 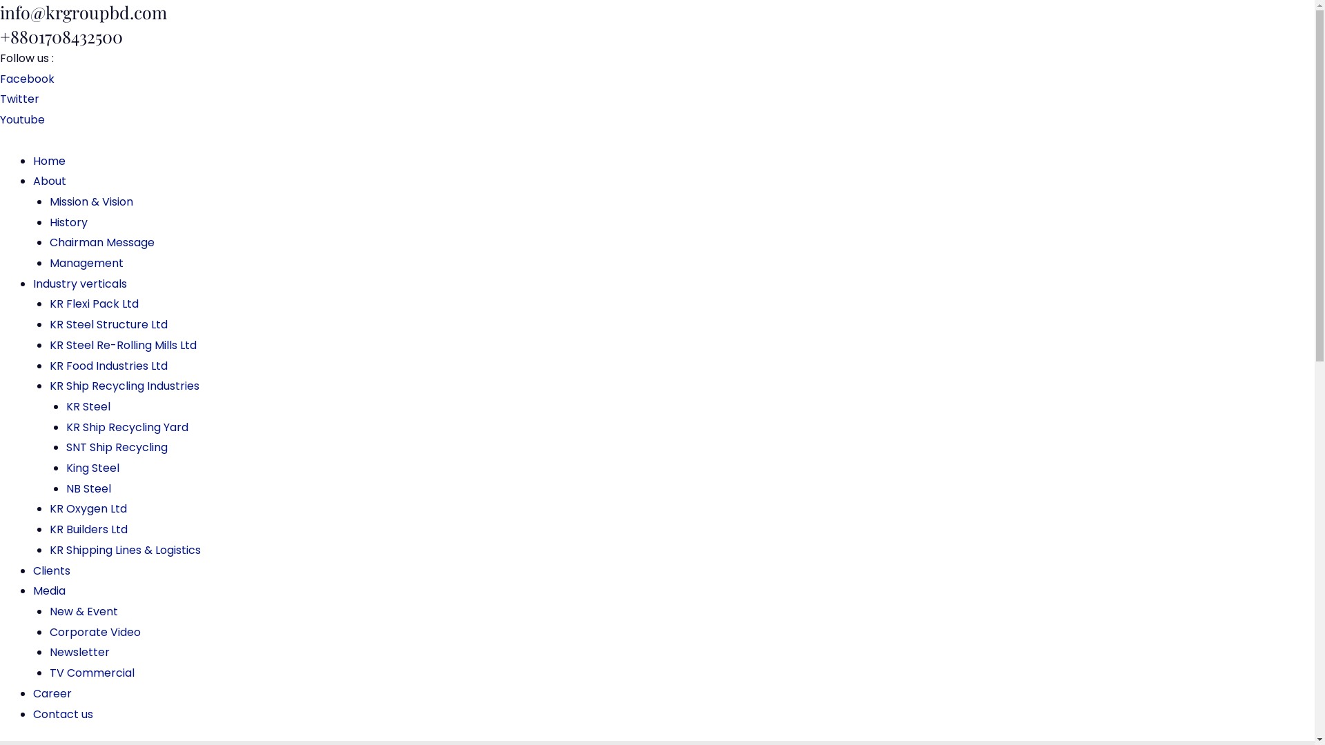 I want to click on History, so click(x=69, y=222).